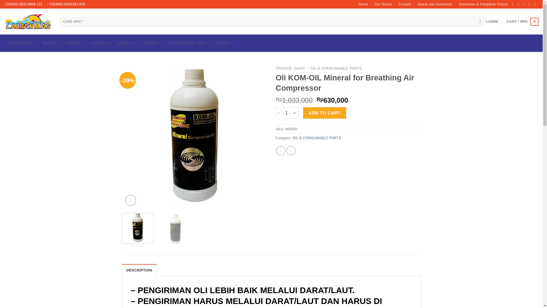 The image size is (547, 308). What do you see at coordinates (383, 4) in the screenshot?
I see `Our Stores` at bounding box center [383, 4].